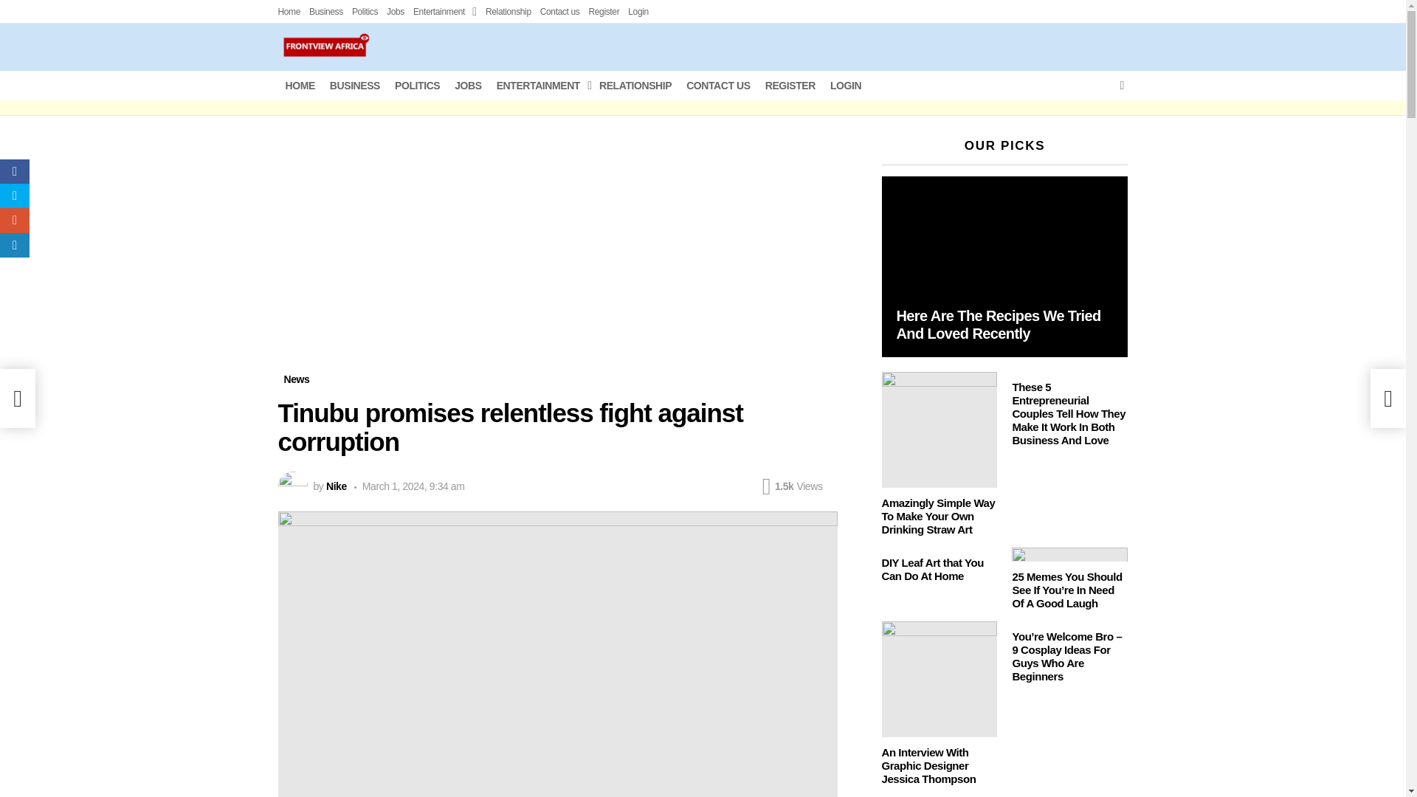 This screenshot has width=1417, height=797. What do you see at coordinates (638, 12) in the screenshot?
I see `Login` at bounding box center [638, 12].